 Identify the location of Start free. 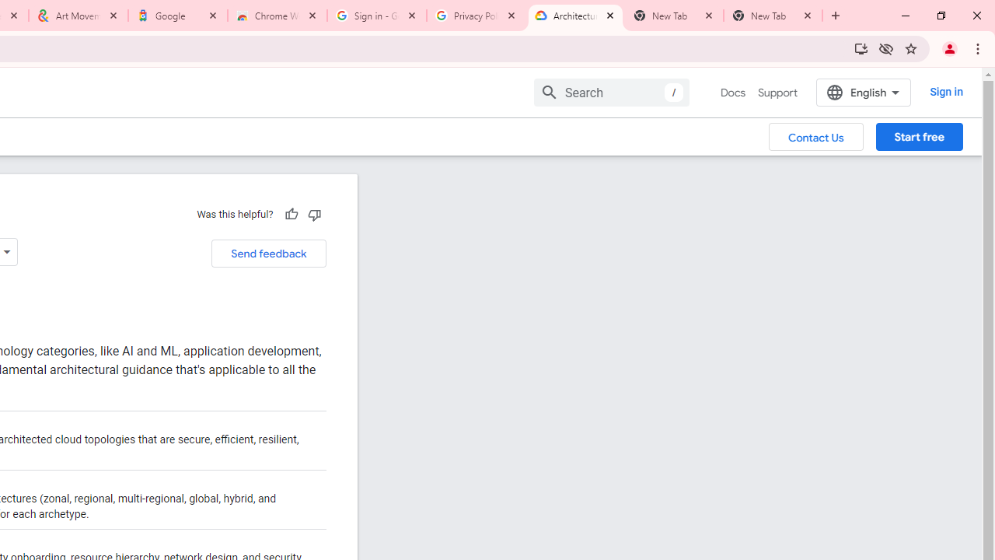
(919, 136).